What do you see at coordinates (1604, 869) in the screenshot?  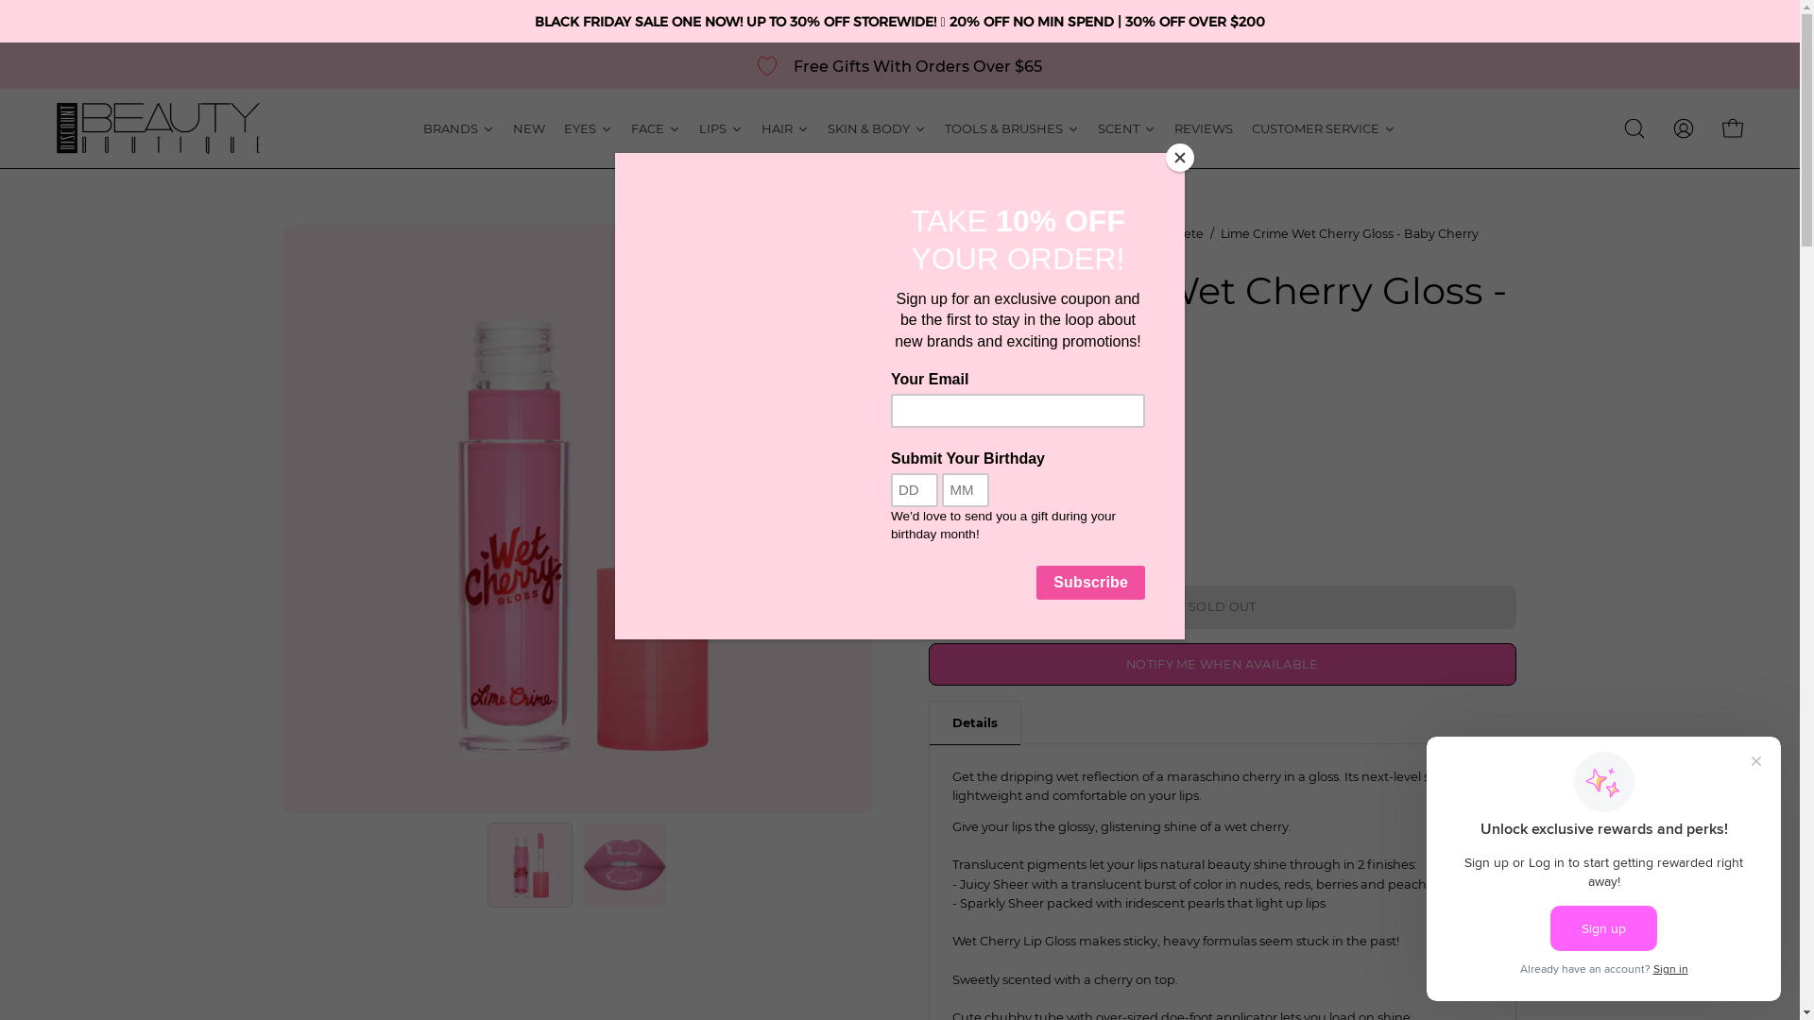 I see `Smile.io Rewards Program Prompt` at bounding box center [1604, 869].